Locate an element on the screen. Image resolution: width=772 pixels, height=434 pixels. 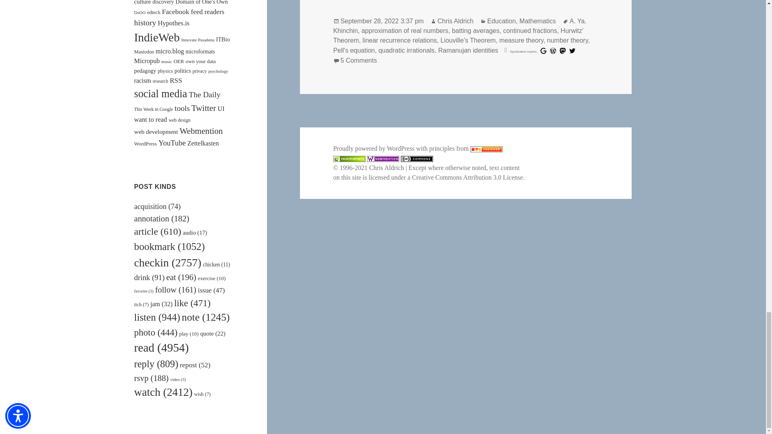
Twitter is located at coordinates (572, 51).